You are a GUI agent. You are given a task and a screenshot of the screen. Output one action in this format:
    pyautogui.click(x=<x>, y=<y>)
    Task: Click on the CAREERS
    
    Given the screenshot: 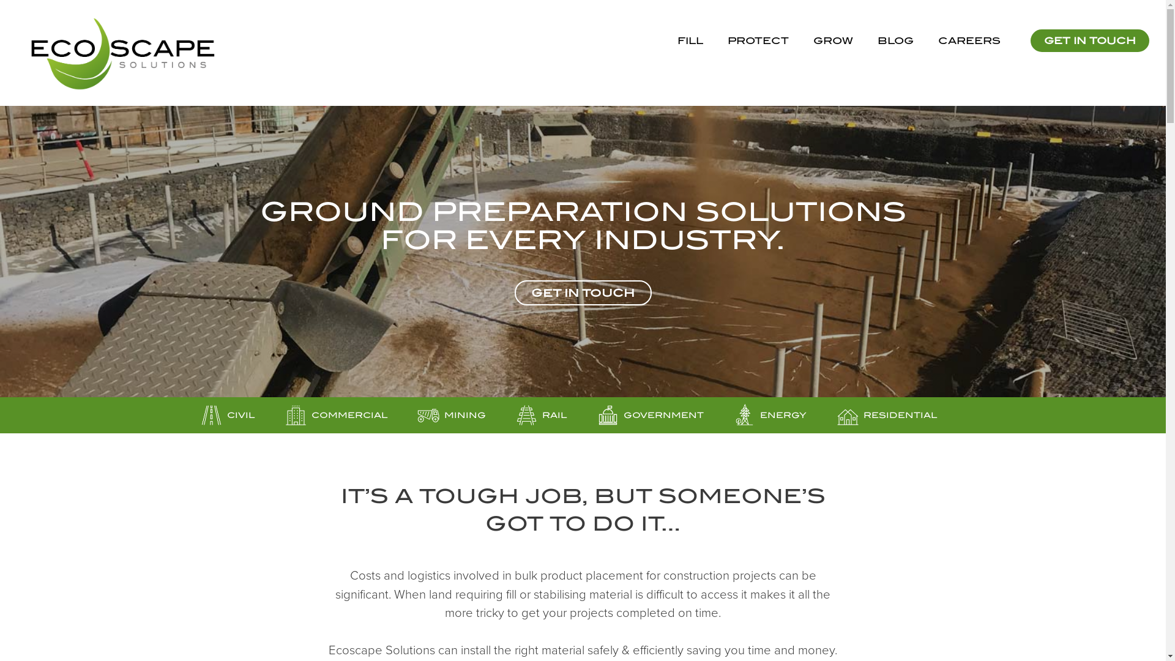 What is the action you would take?
    pyautogui.click(x=969, y=41)
    